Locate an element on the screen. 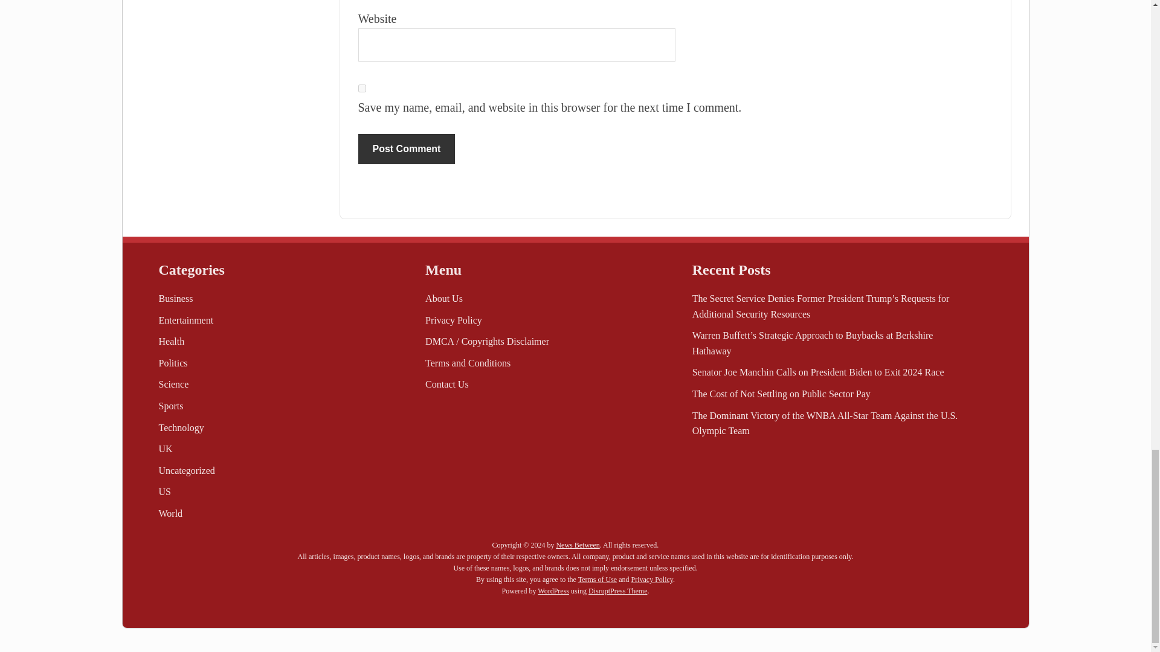 The image size is (1160, 652). yes is located at coordinates (361, 88).